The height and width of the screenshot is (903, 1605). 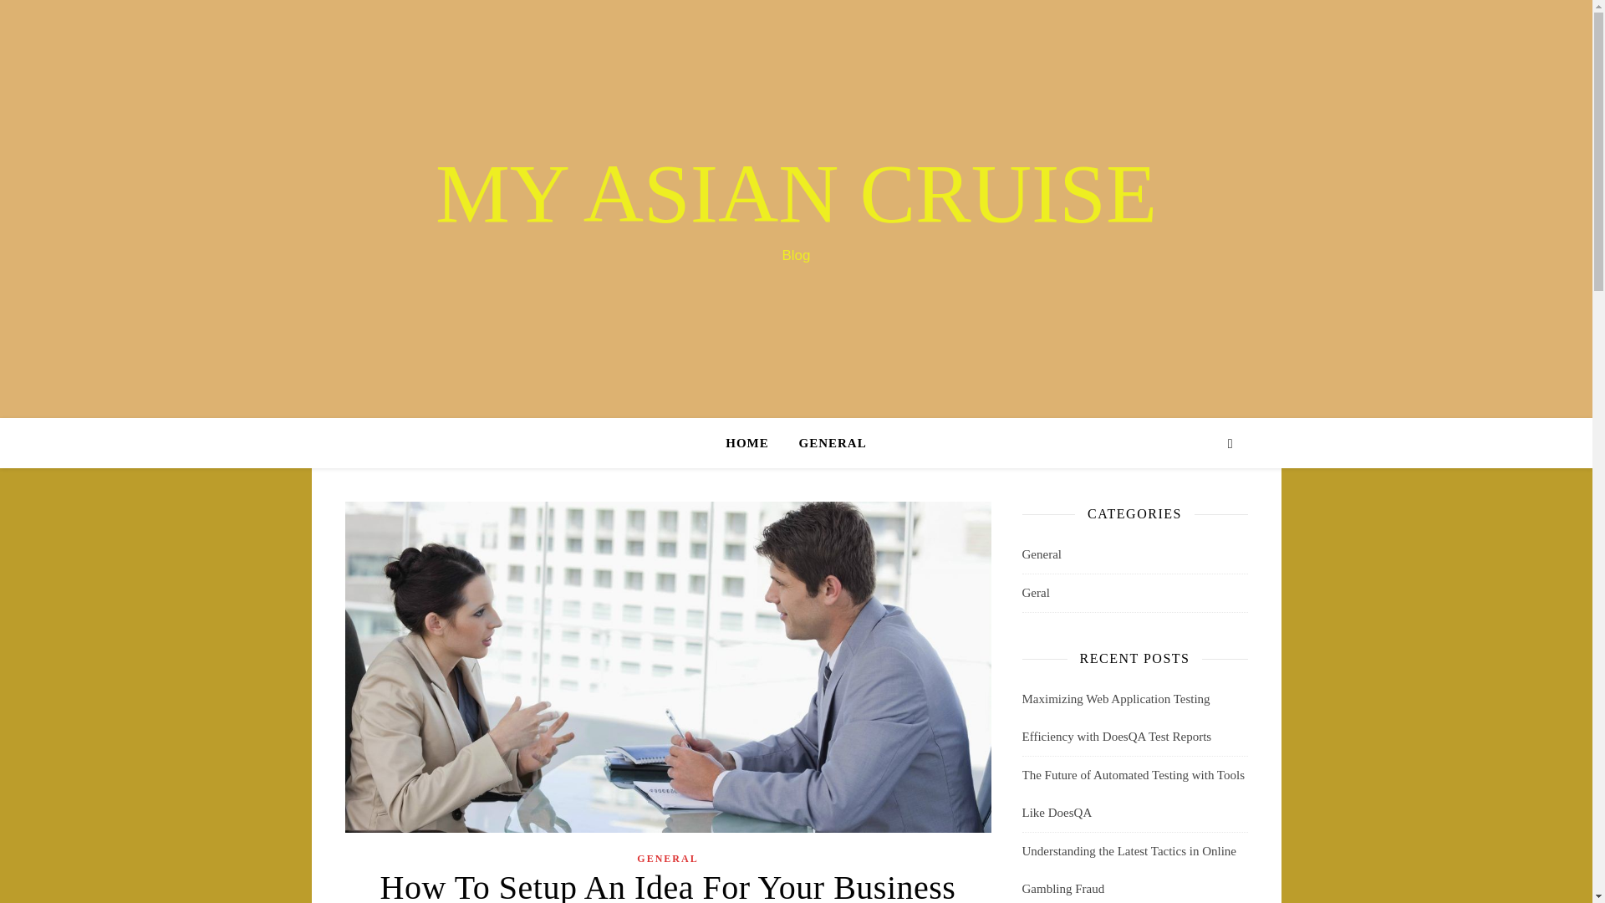 I want to click on HOME, so click(x=754, y=443).